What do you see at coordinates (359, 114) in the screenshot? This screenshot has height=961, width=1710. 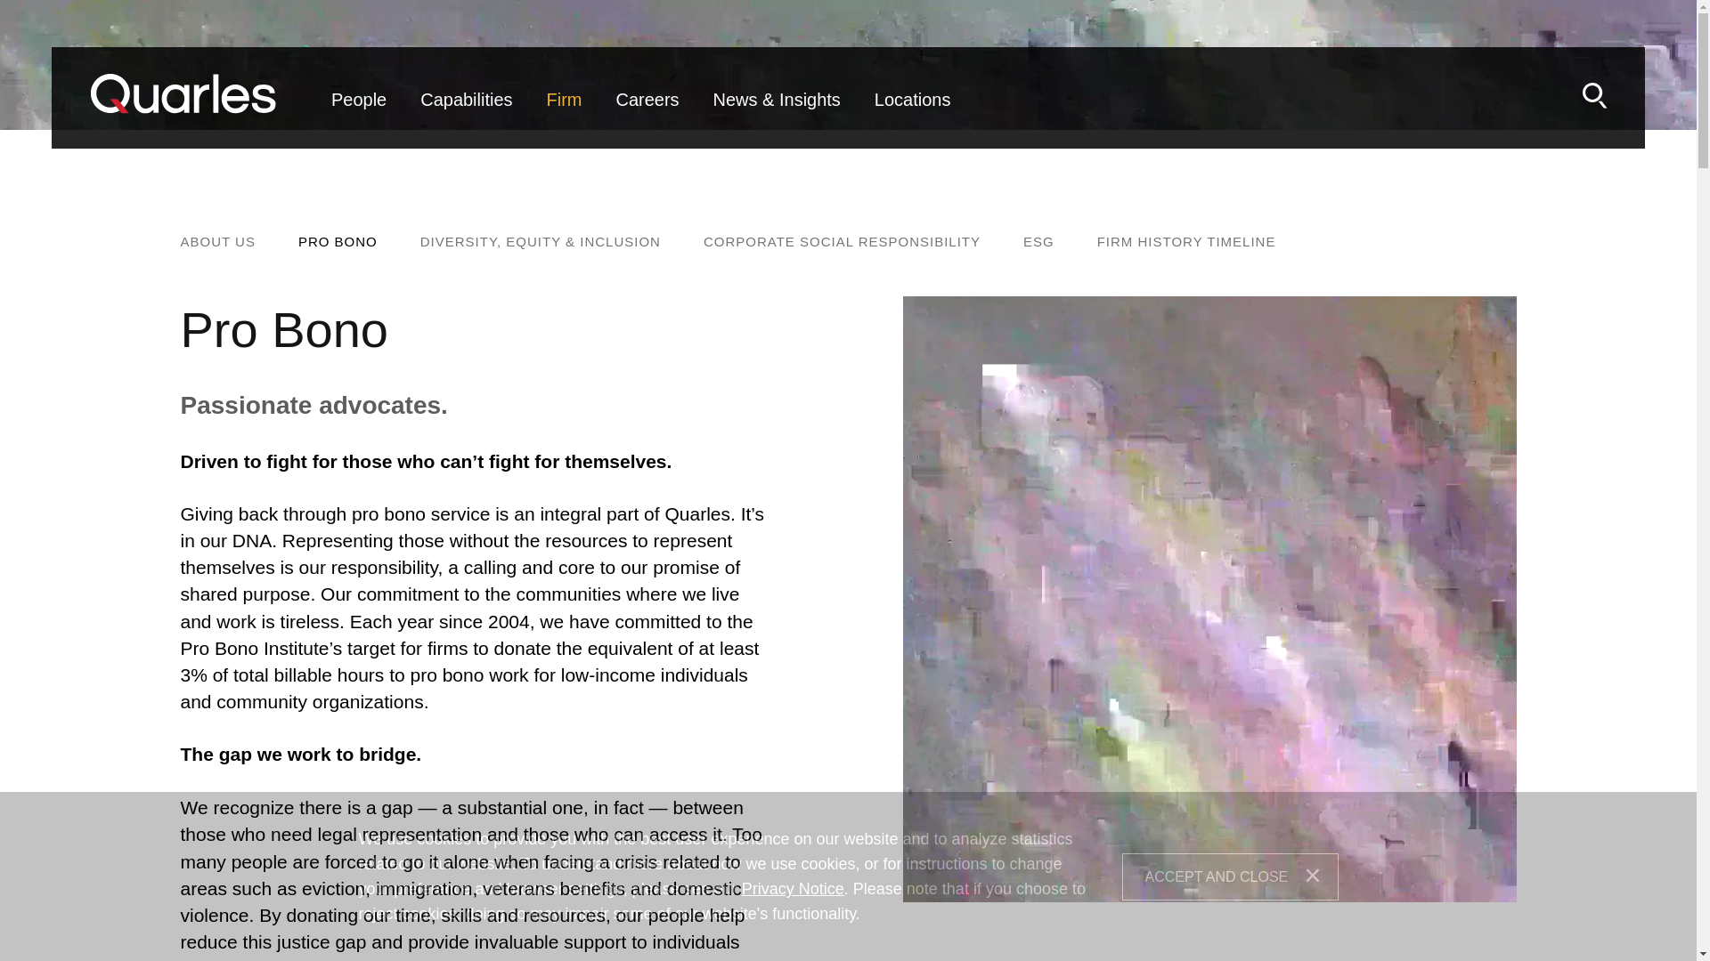 I see `People` at bounding box center [359, 114].